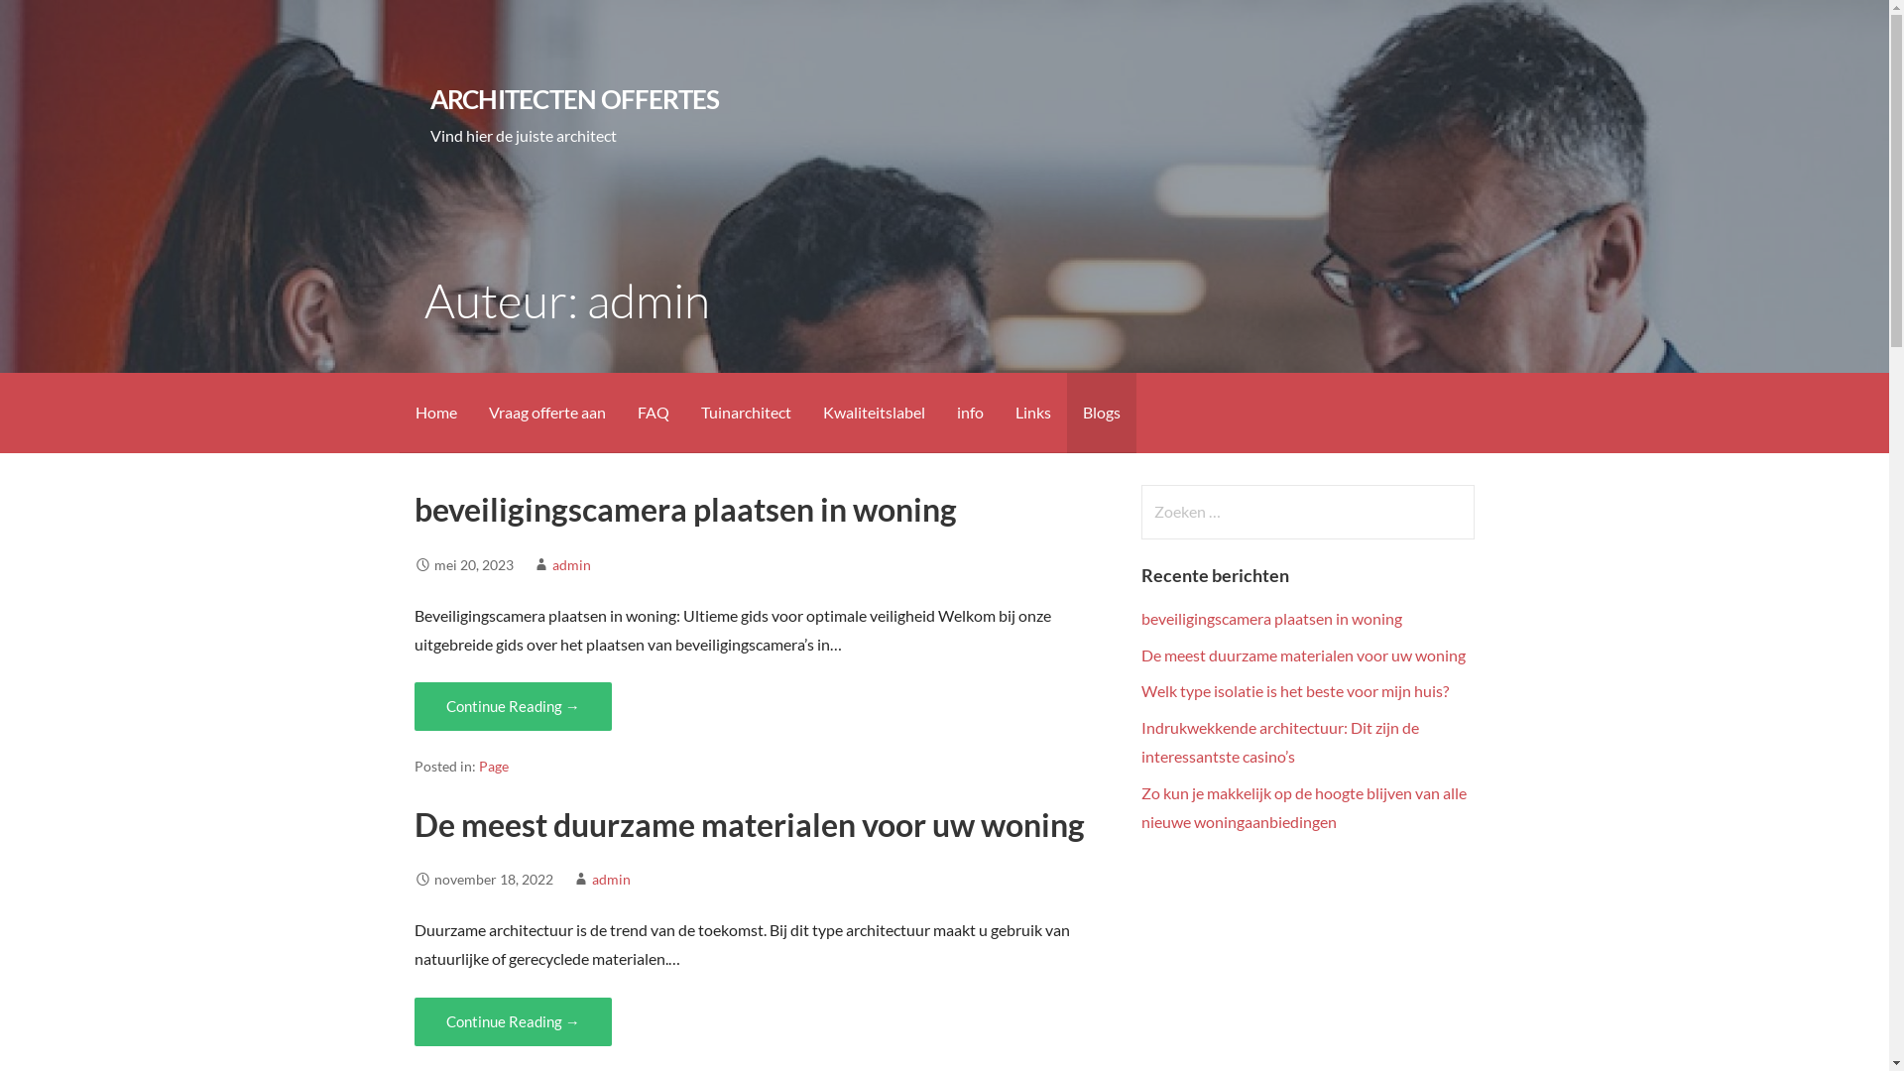  What do you see at coordinates (494, 767) in the screenshot?
I see `Page` at bounding box center [494, 767].